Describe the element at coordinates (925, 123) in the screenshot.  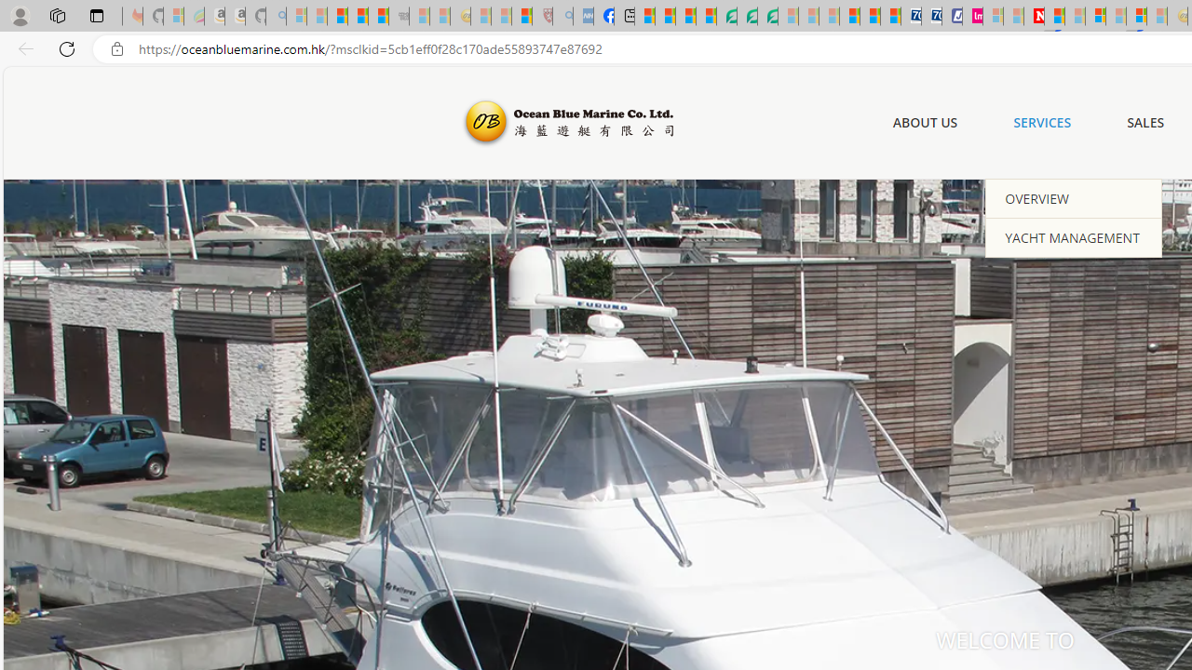
I see `ABOUT US` at that location.